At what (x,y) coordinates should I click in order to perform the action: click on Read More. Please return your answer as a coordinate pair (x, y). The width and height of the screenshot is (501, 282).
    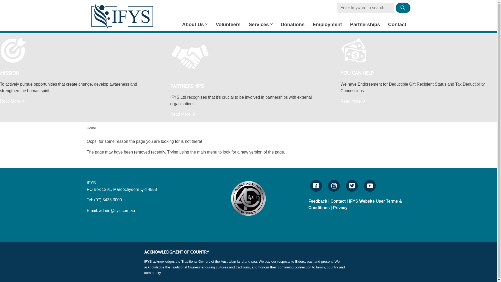
    Looking at the image, I should click on (353, 101).